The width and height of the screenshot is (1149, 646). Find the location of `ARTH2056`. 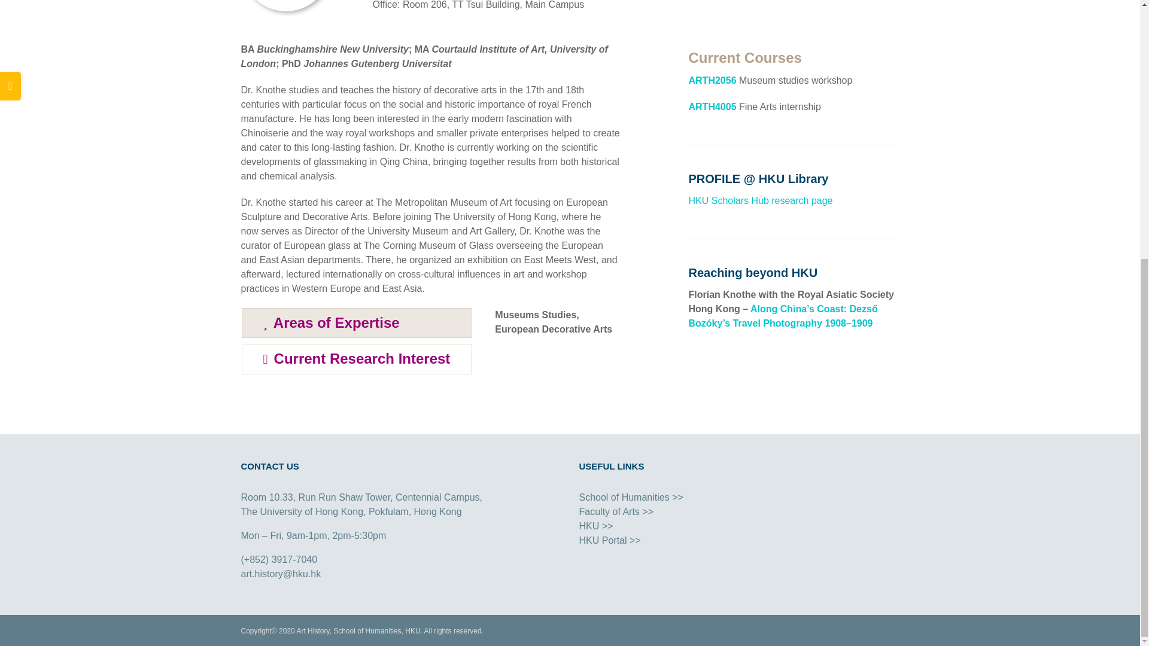

ARTH2056 is located at coordinates (712, 80).